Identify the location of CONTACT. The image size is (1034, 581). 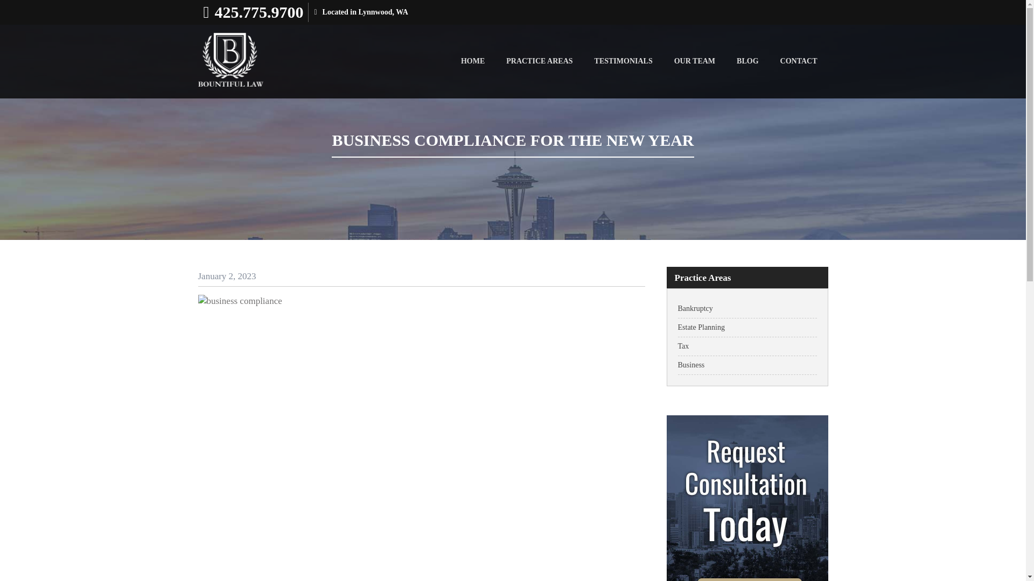
(798, 61).